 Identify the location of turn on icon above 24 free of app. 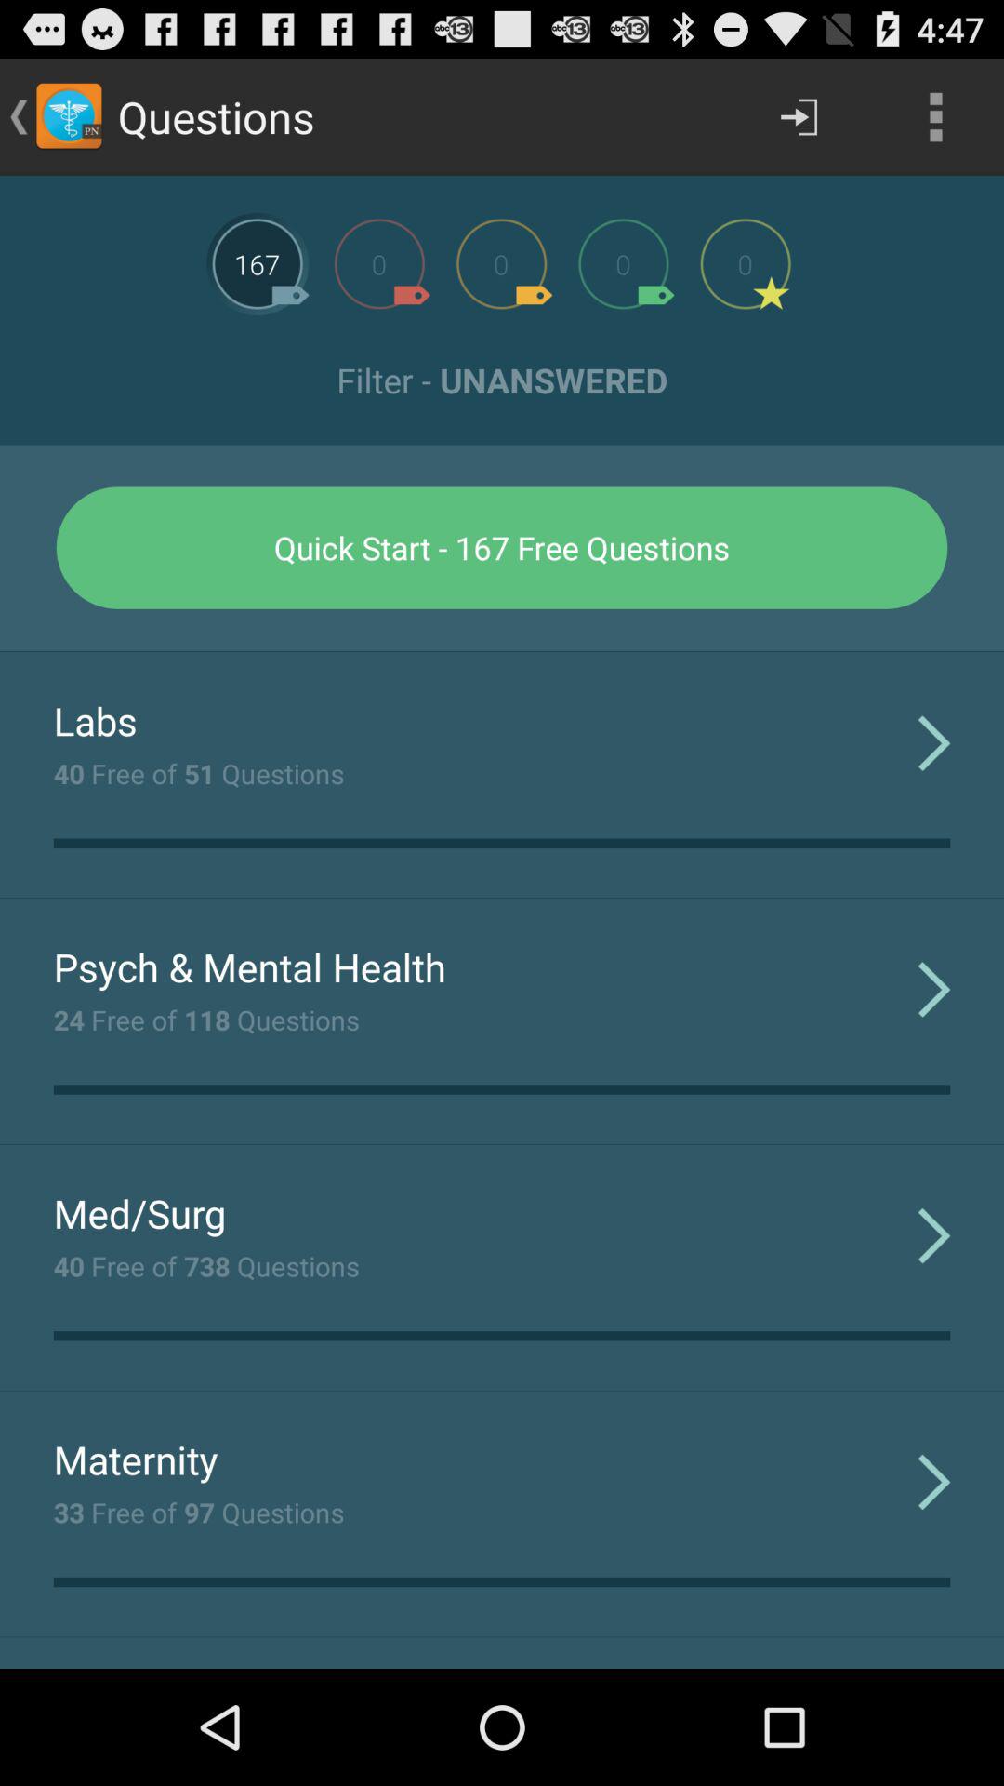
(249, 966).